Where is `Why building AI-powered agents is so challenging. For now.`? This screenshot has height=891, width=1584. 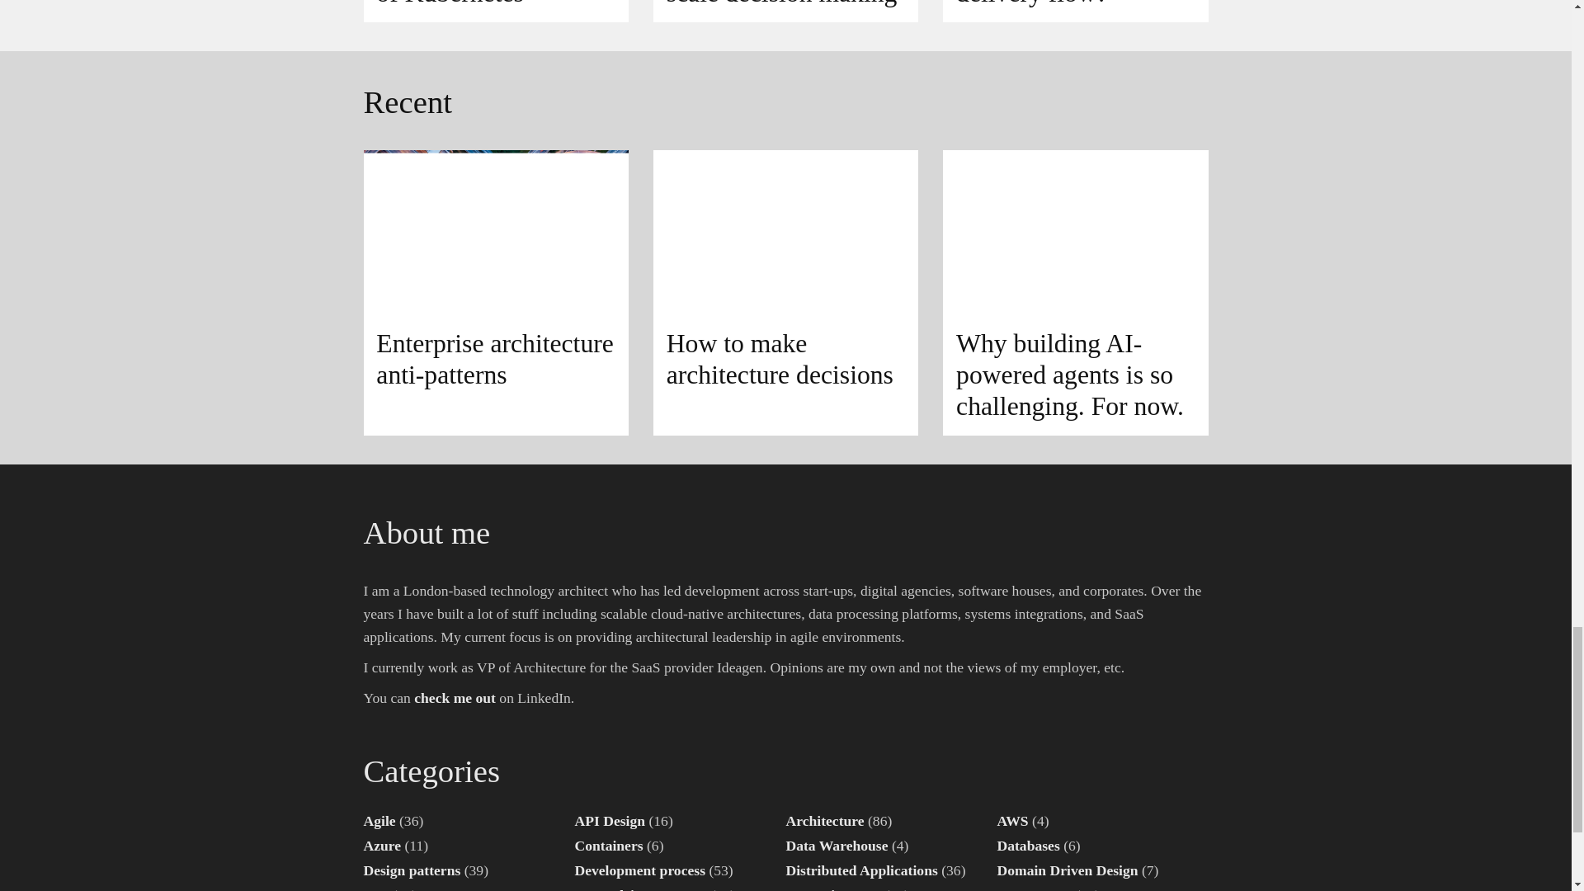 Why building AI-powered agents is so challenging. For now. is located at coordinates (1074, 293).